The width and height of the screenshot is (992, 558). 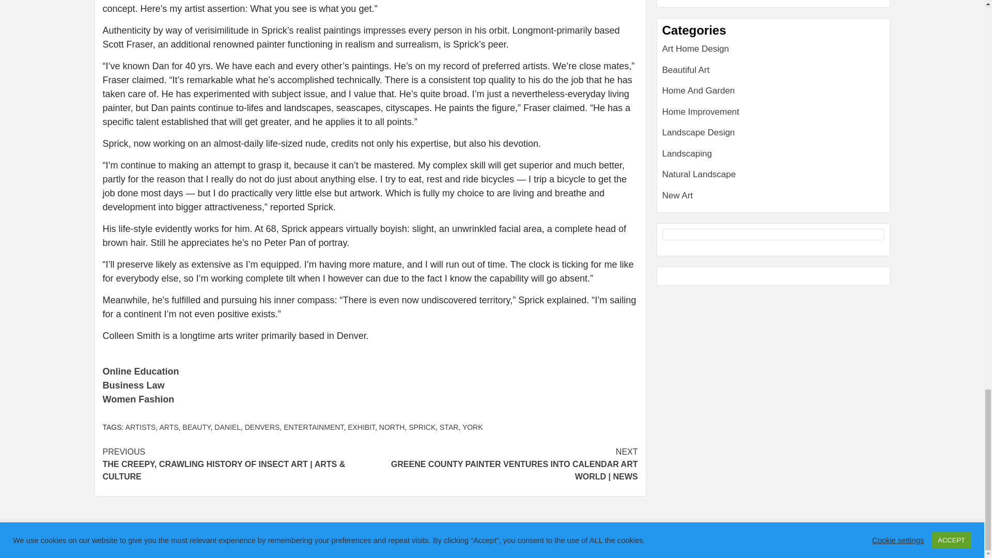 I want to click on Women Fashion, so click(x=138, y=399).